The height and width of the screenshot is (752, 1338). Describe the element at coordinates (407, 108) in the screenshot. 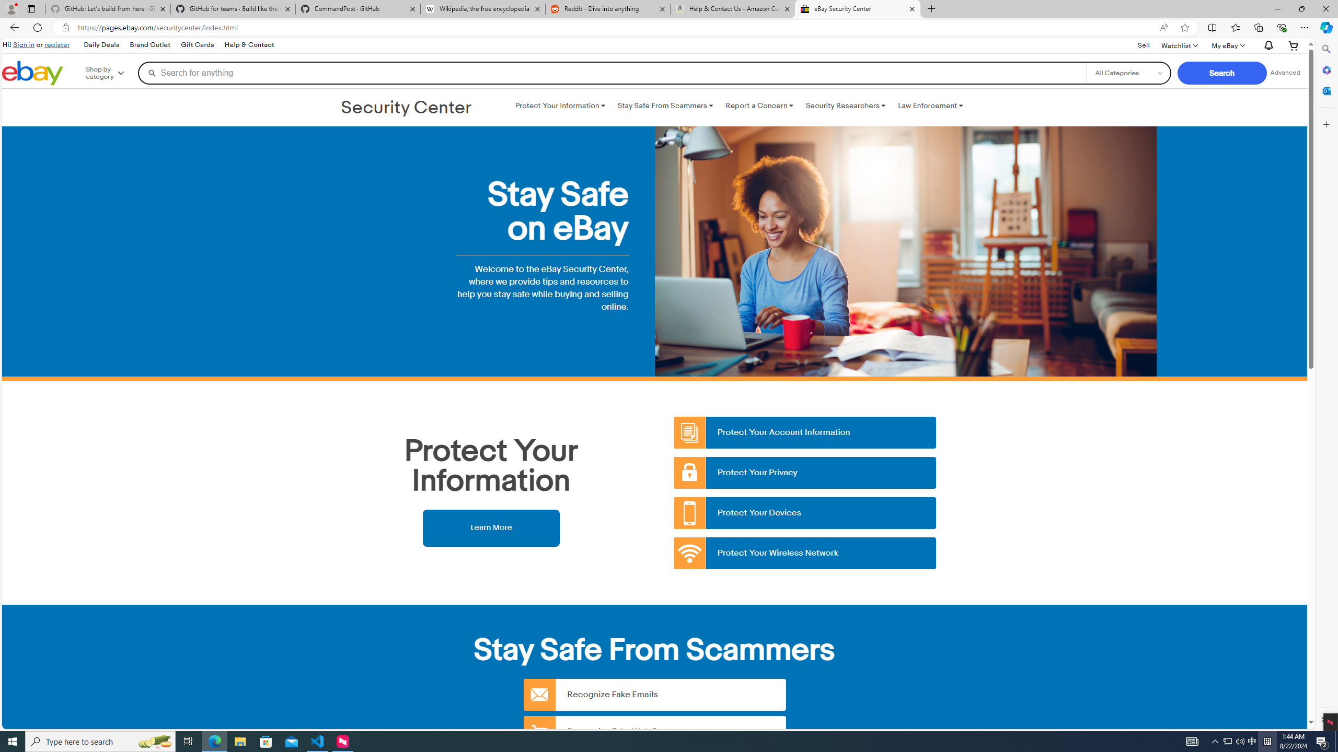

I see `Security Center` at that location.